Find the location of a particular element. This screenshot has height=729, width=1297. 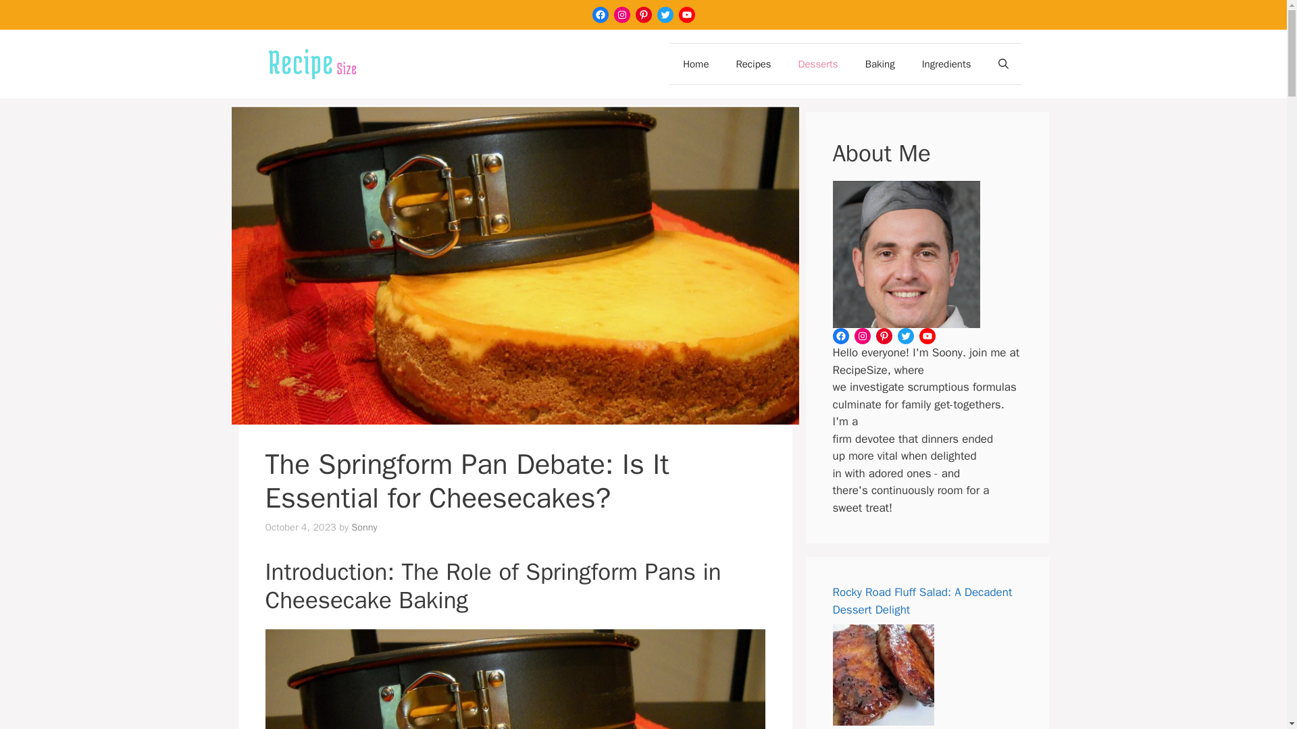

Instagram is located at coordinates (621, 14).